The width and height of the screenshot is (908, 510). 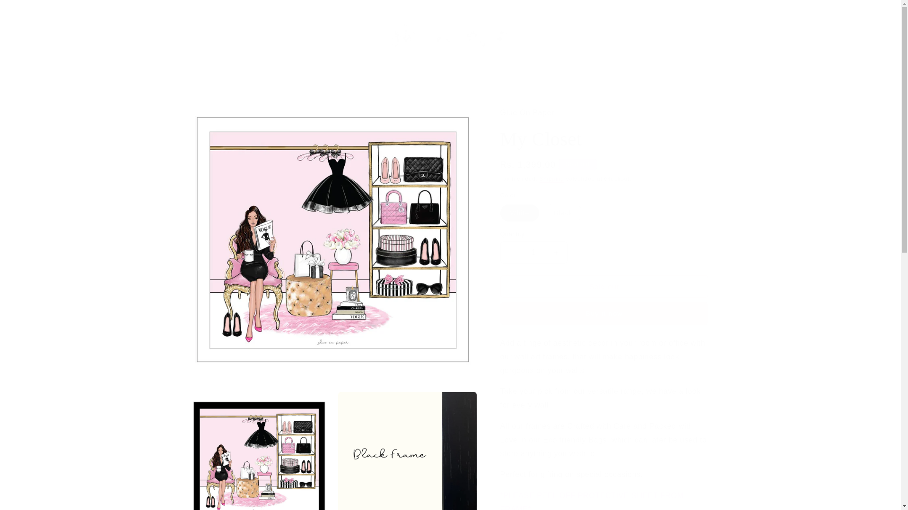 I want to click on Log in, so click(x=681, y=35).